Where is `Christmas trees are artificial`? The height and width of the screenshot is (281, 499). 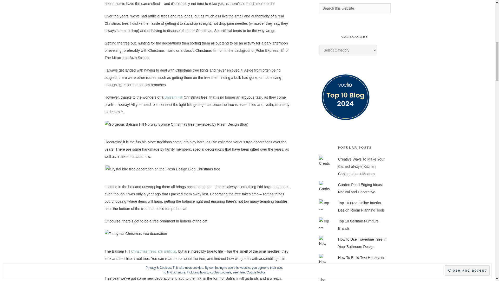
Christmas trees are artificial is located at coordinates (153, 251).